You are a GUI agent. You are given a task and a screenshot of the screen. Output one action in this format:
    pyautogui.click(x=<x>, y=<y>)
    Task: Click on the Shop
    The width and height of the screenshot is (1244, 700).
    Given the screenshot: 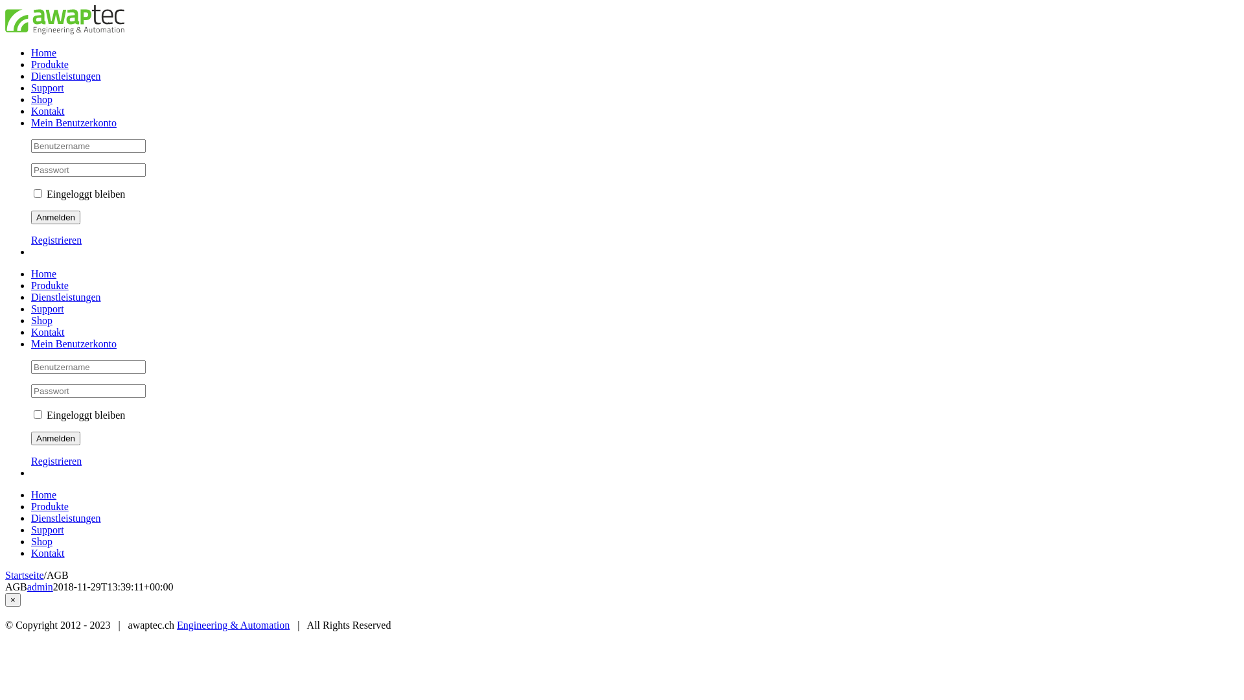 What is the action you would take?
    pyautogui.click(x=41, y=320)
    